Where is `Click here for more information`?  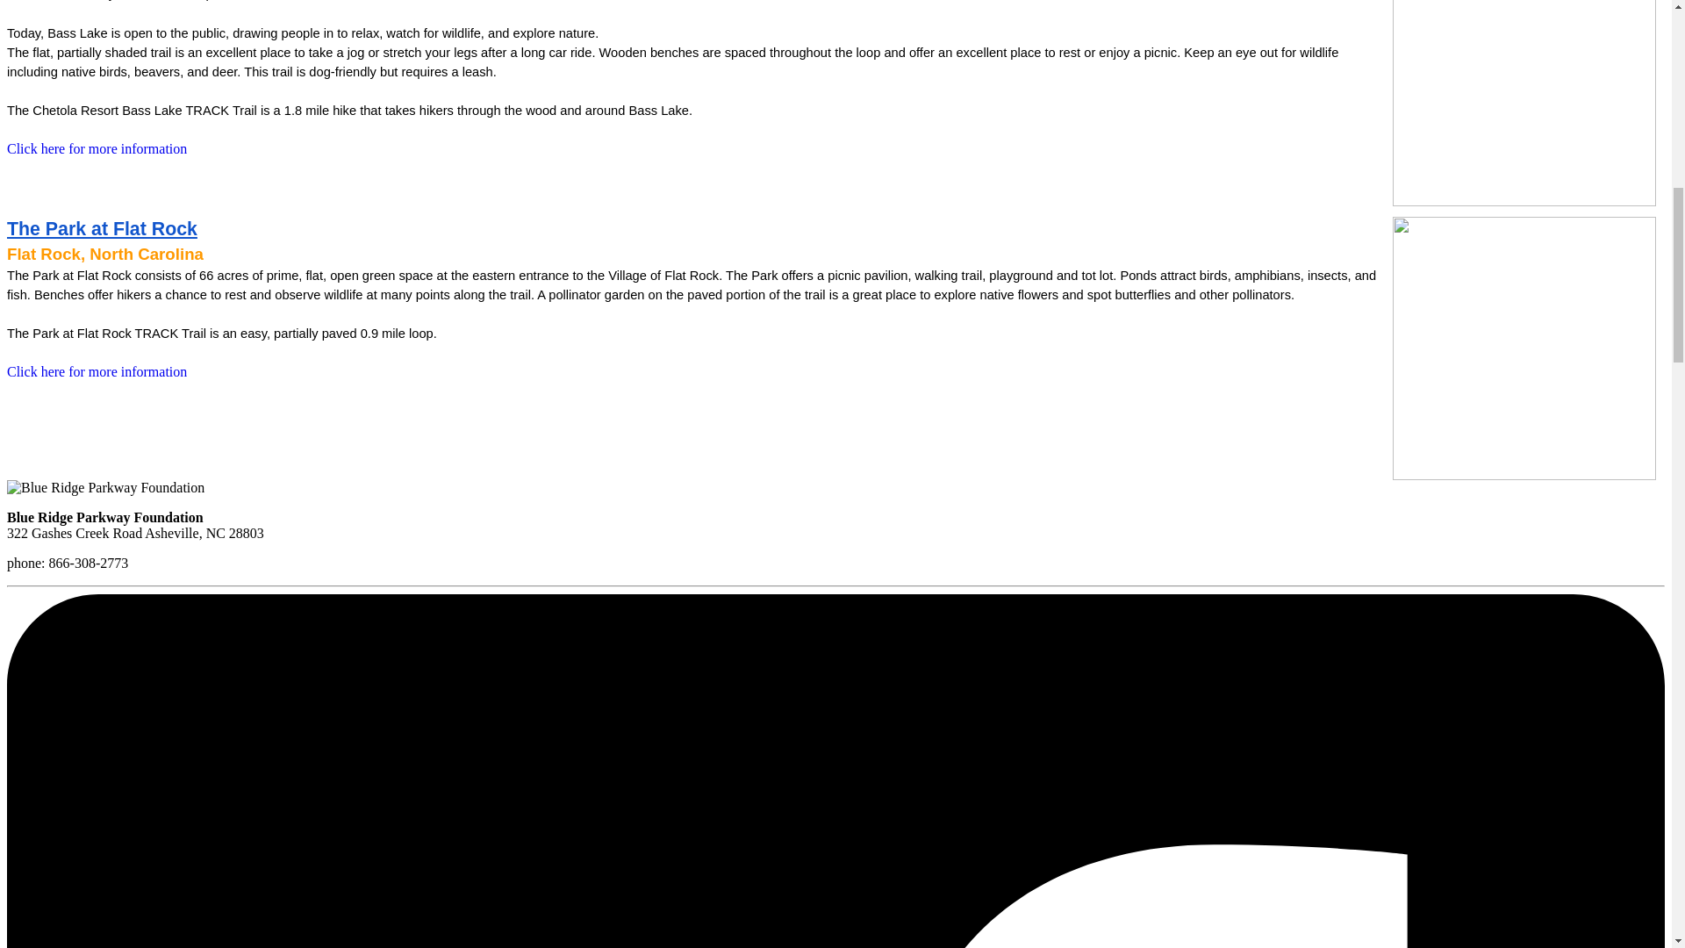 Click here for more information is located at coordinates (97, 371).